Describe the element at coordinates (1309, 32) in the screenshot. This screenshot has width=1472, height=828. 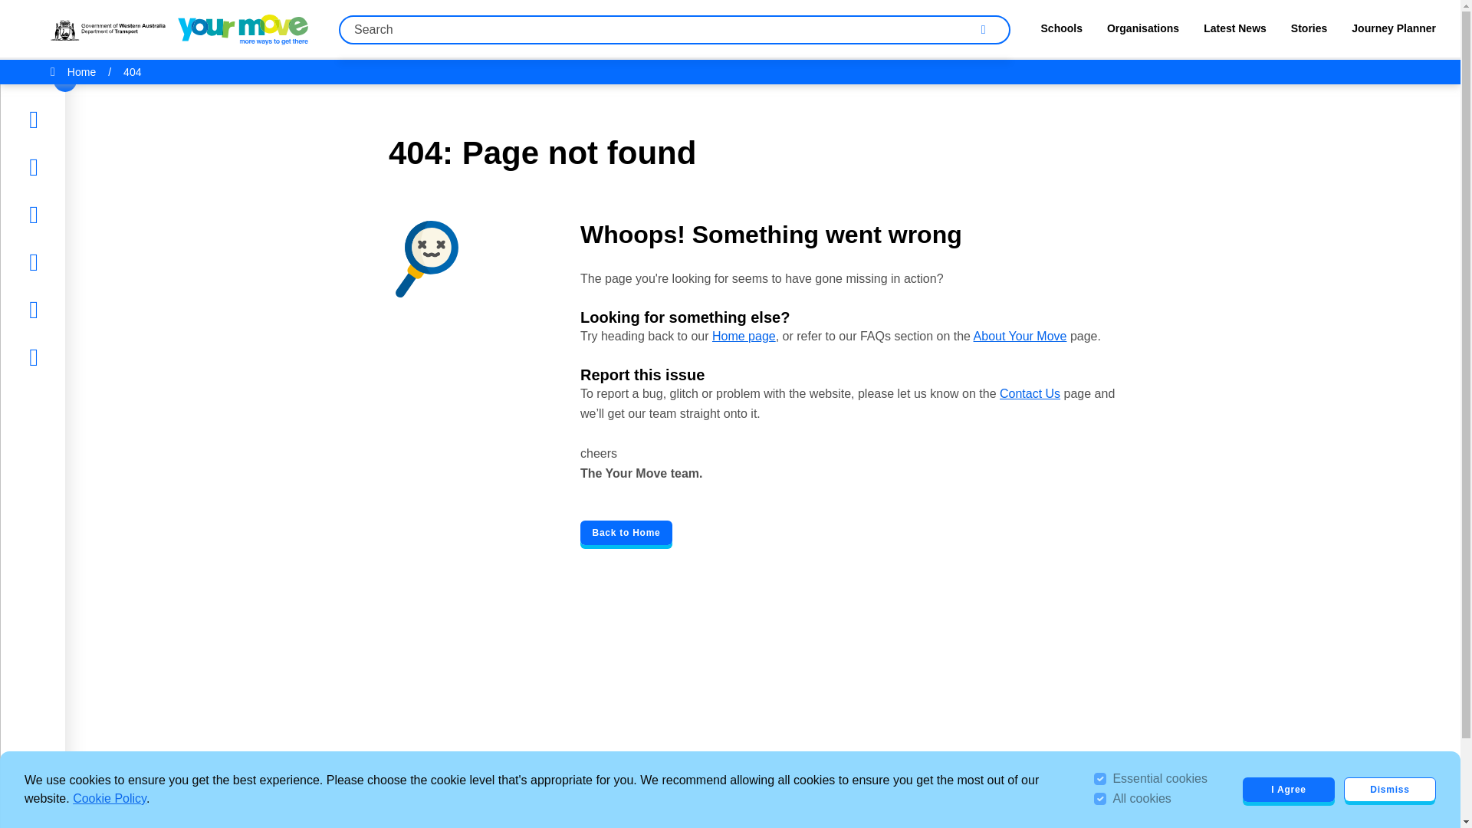
I see `Stories` at that location.